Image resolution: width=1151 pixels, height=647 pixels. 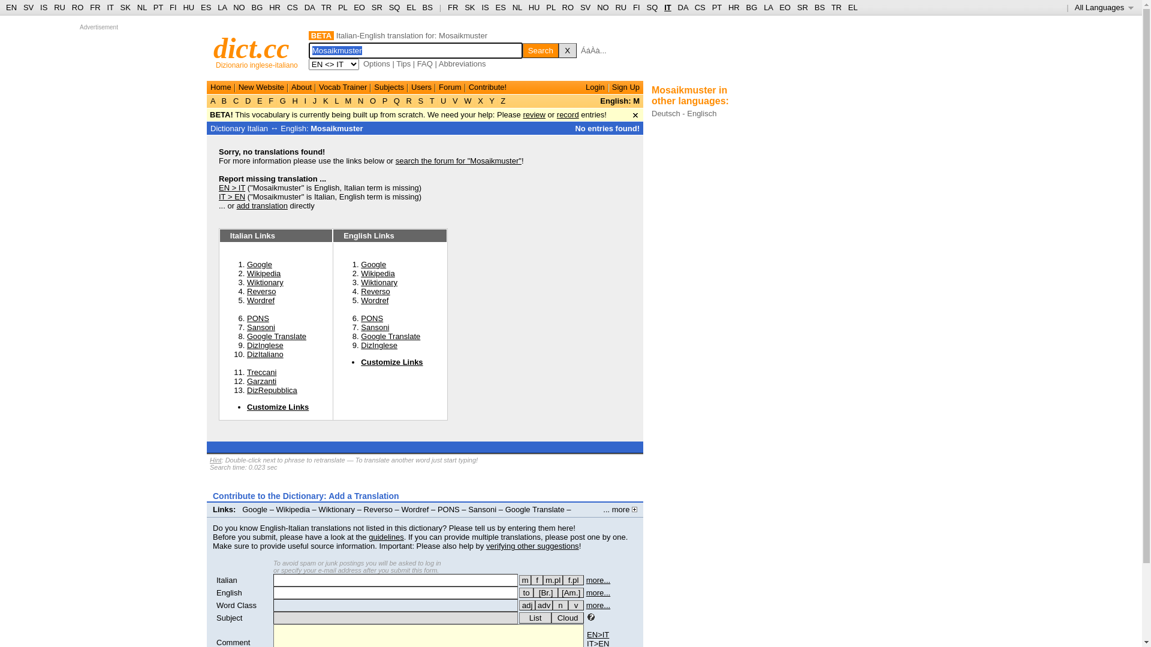 I want to click on IT > EN, so click(x=232, y=196).